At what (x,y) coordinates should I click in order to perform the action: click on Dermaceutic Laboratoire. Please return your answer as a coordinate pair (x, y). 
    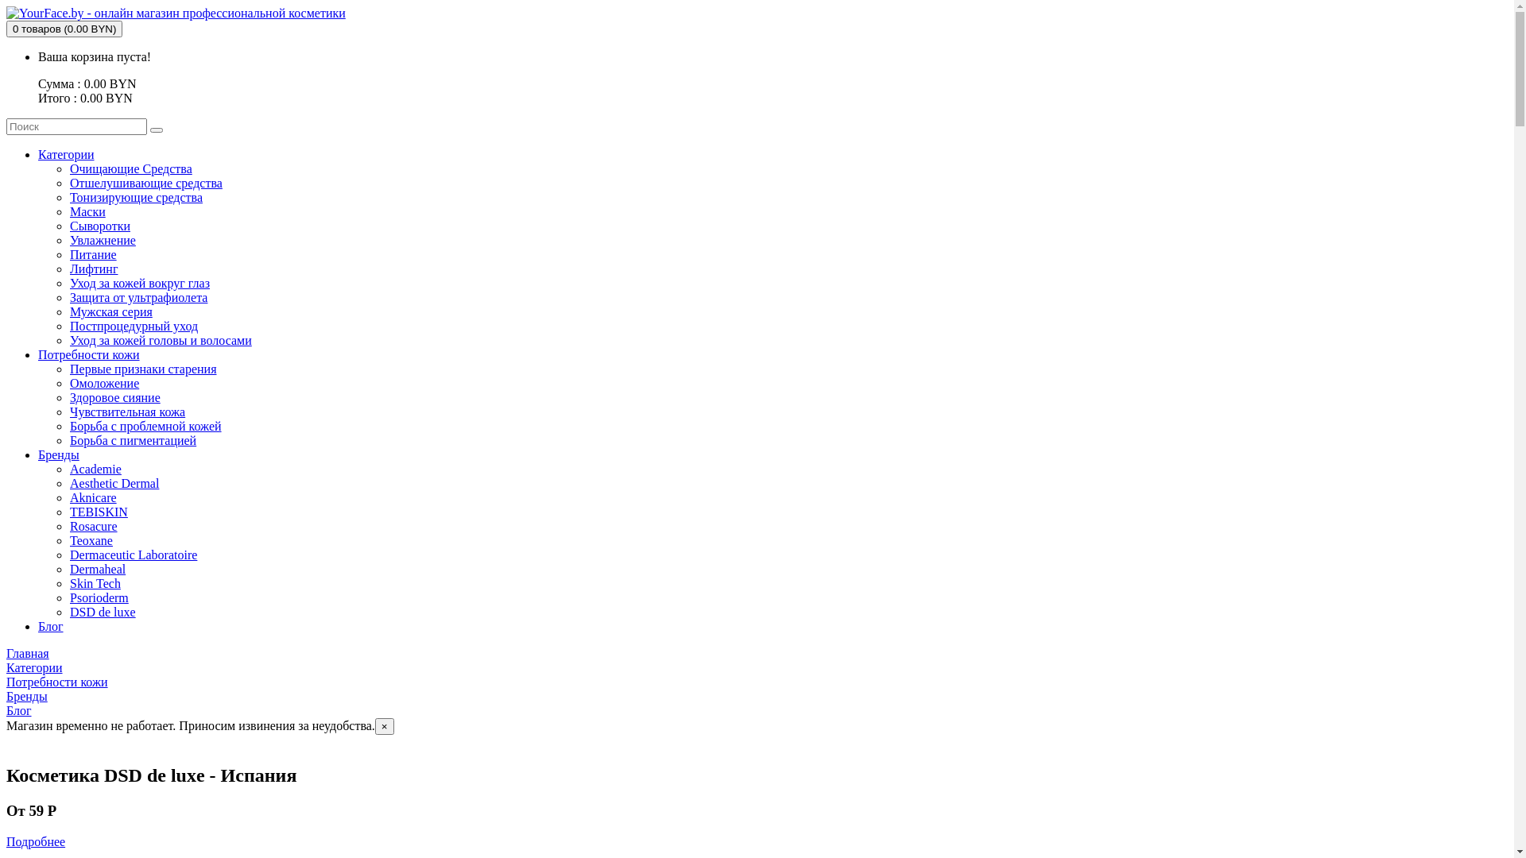
    Looking at the image, I should click on (134, 555).